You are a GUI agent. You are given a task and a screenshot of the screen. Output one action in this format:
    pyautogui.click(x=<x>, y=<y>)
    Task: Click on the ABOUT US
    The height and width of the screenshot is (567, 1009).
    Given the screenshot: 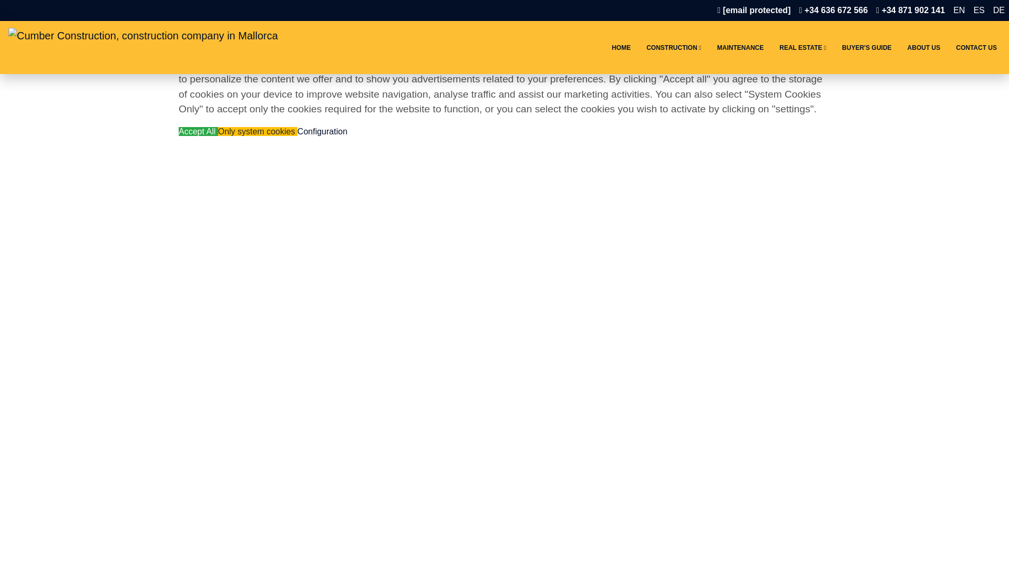 What is the action you would take?
    pyautogui.click(x=924, y=47)
    